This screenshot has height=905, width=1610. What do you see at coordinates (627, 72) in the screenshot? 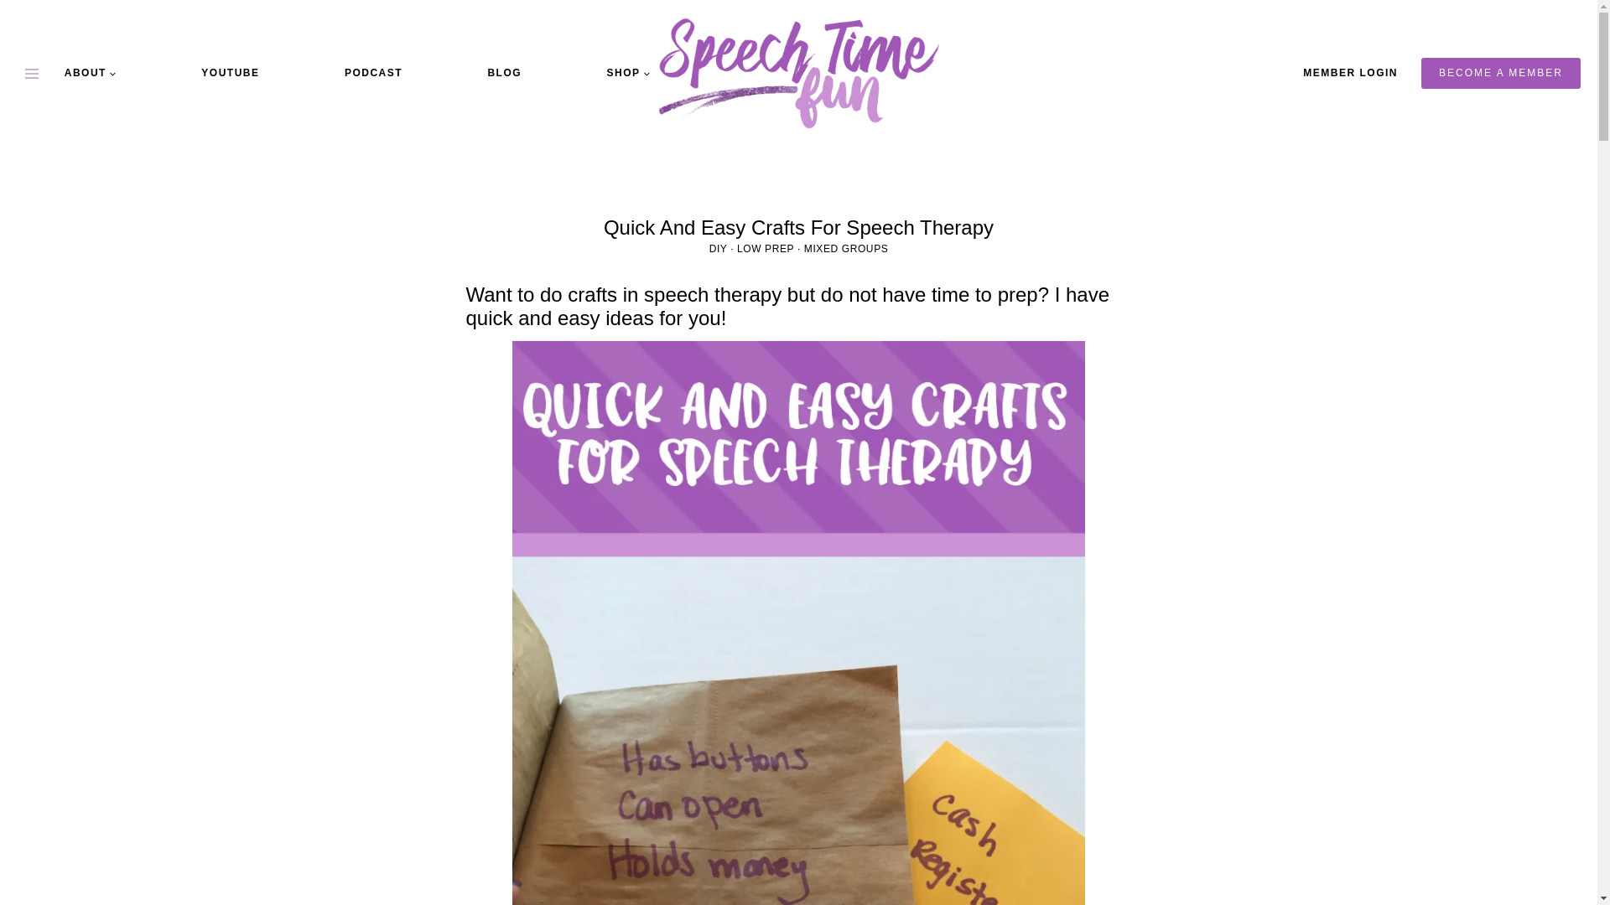
I see `SHOP` at bounding box center [627, 72].